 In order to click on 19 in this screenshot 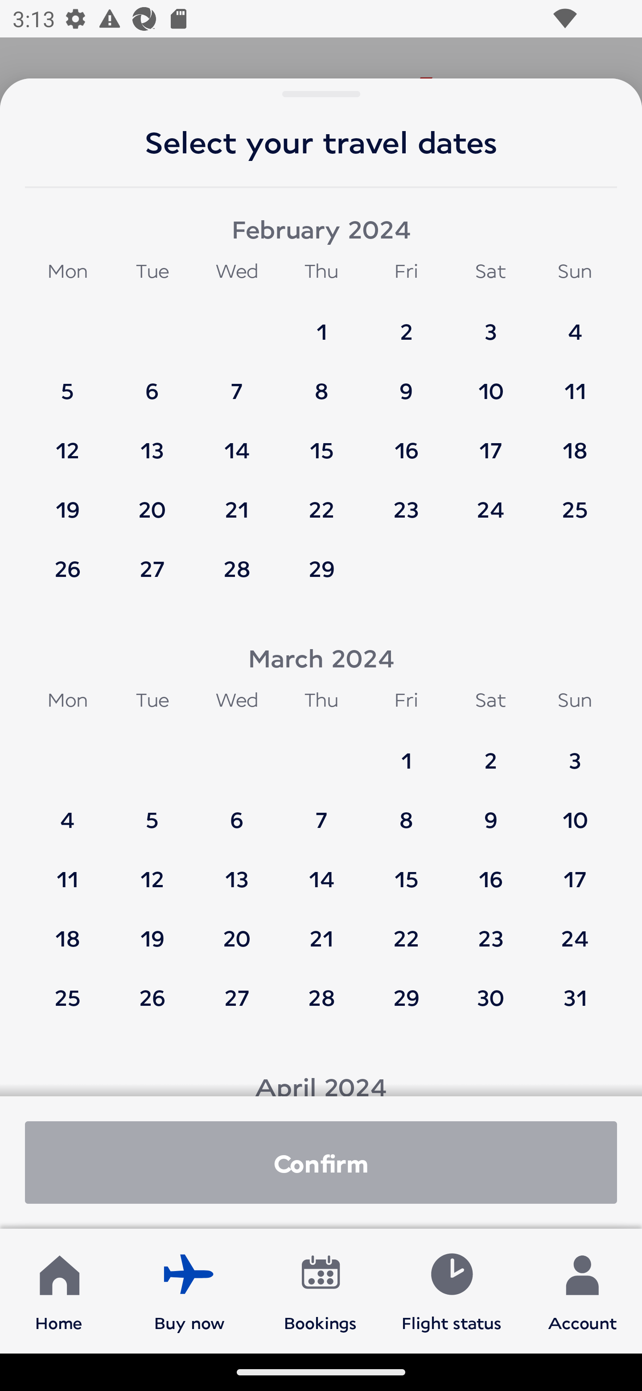, I will do `click(152, 930)`.